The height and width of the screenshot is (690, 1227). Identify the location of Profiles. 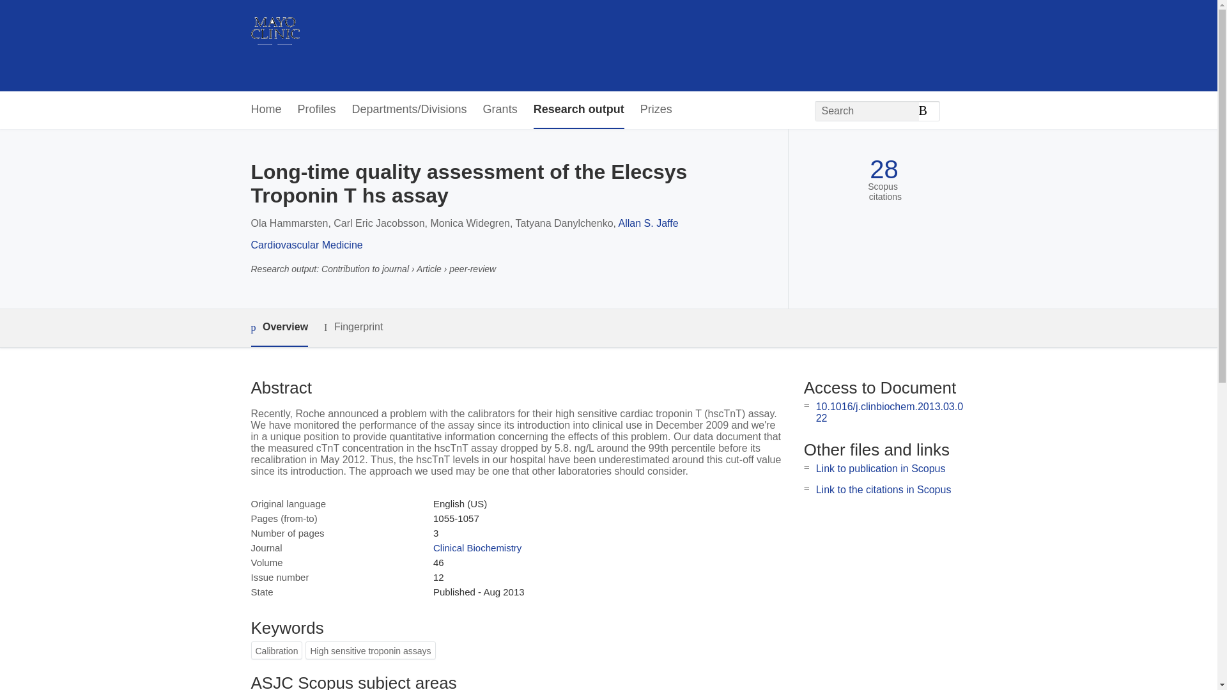
(317, 110).